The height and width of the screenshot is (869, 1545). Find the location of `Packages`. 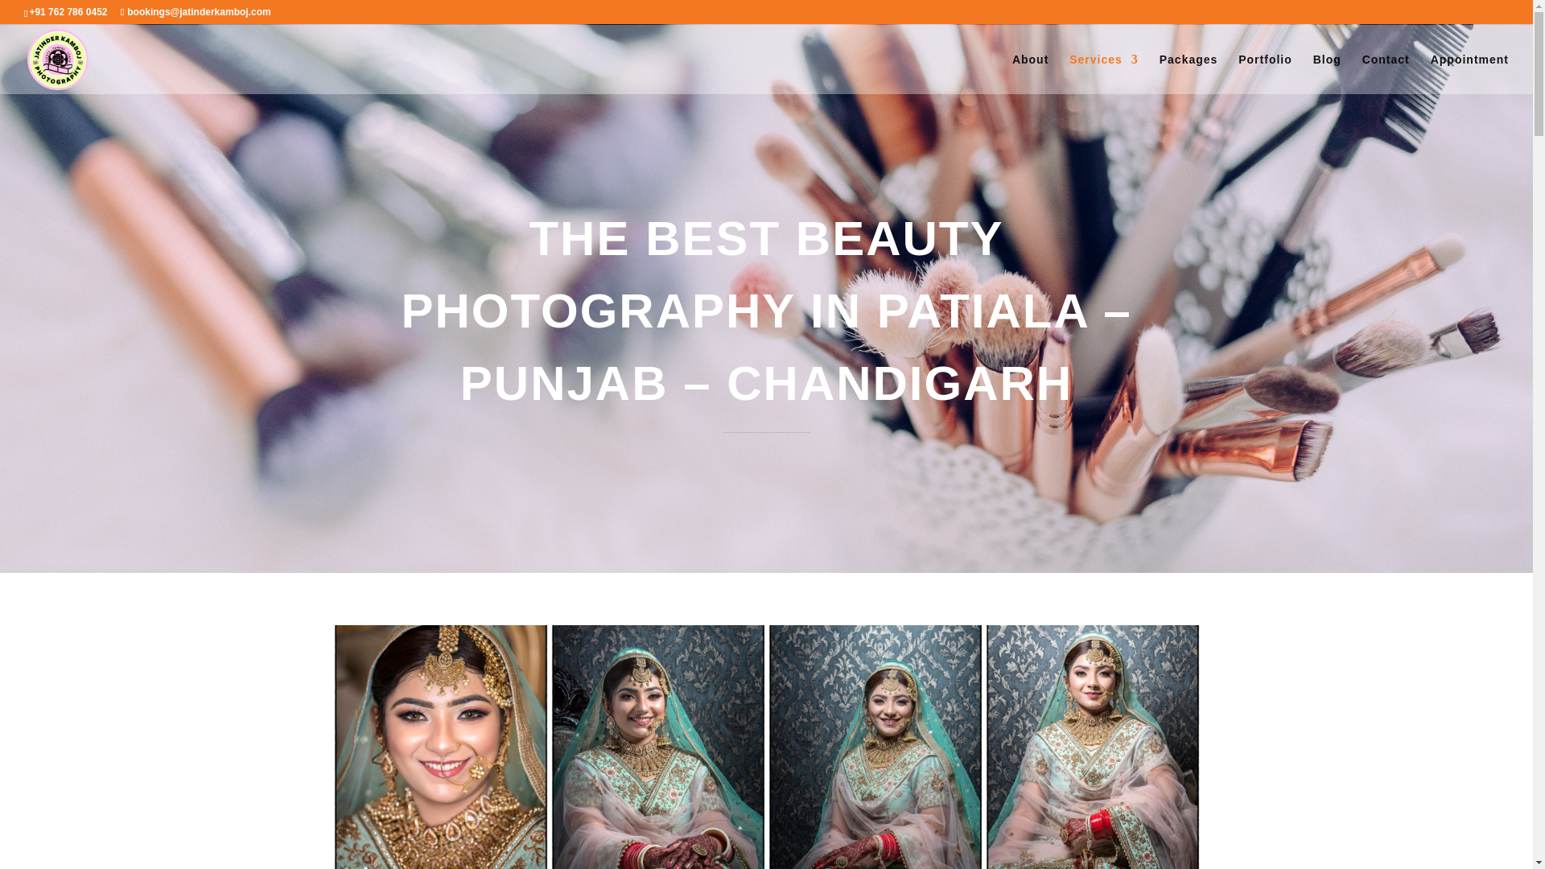

Packages is located at coordinates (1189, 73).